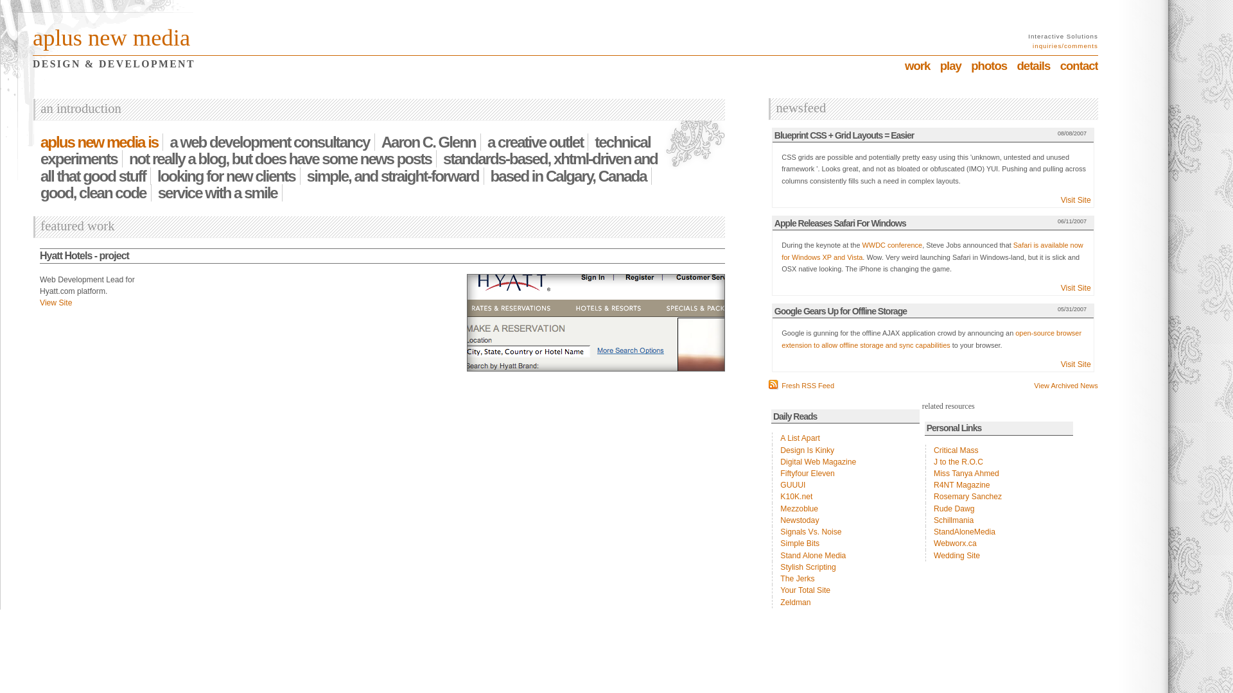  What do you see at coordinates (846, 603) in the screenshot?
I see `Zeldman` at bounding box center [846, 603].